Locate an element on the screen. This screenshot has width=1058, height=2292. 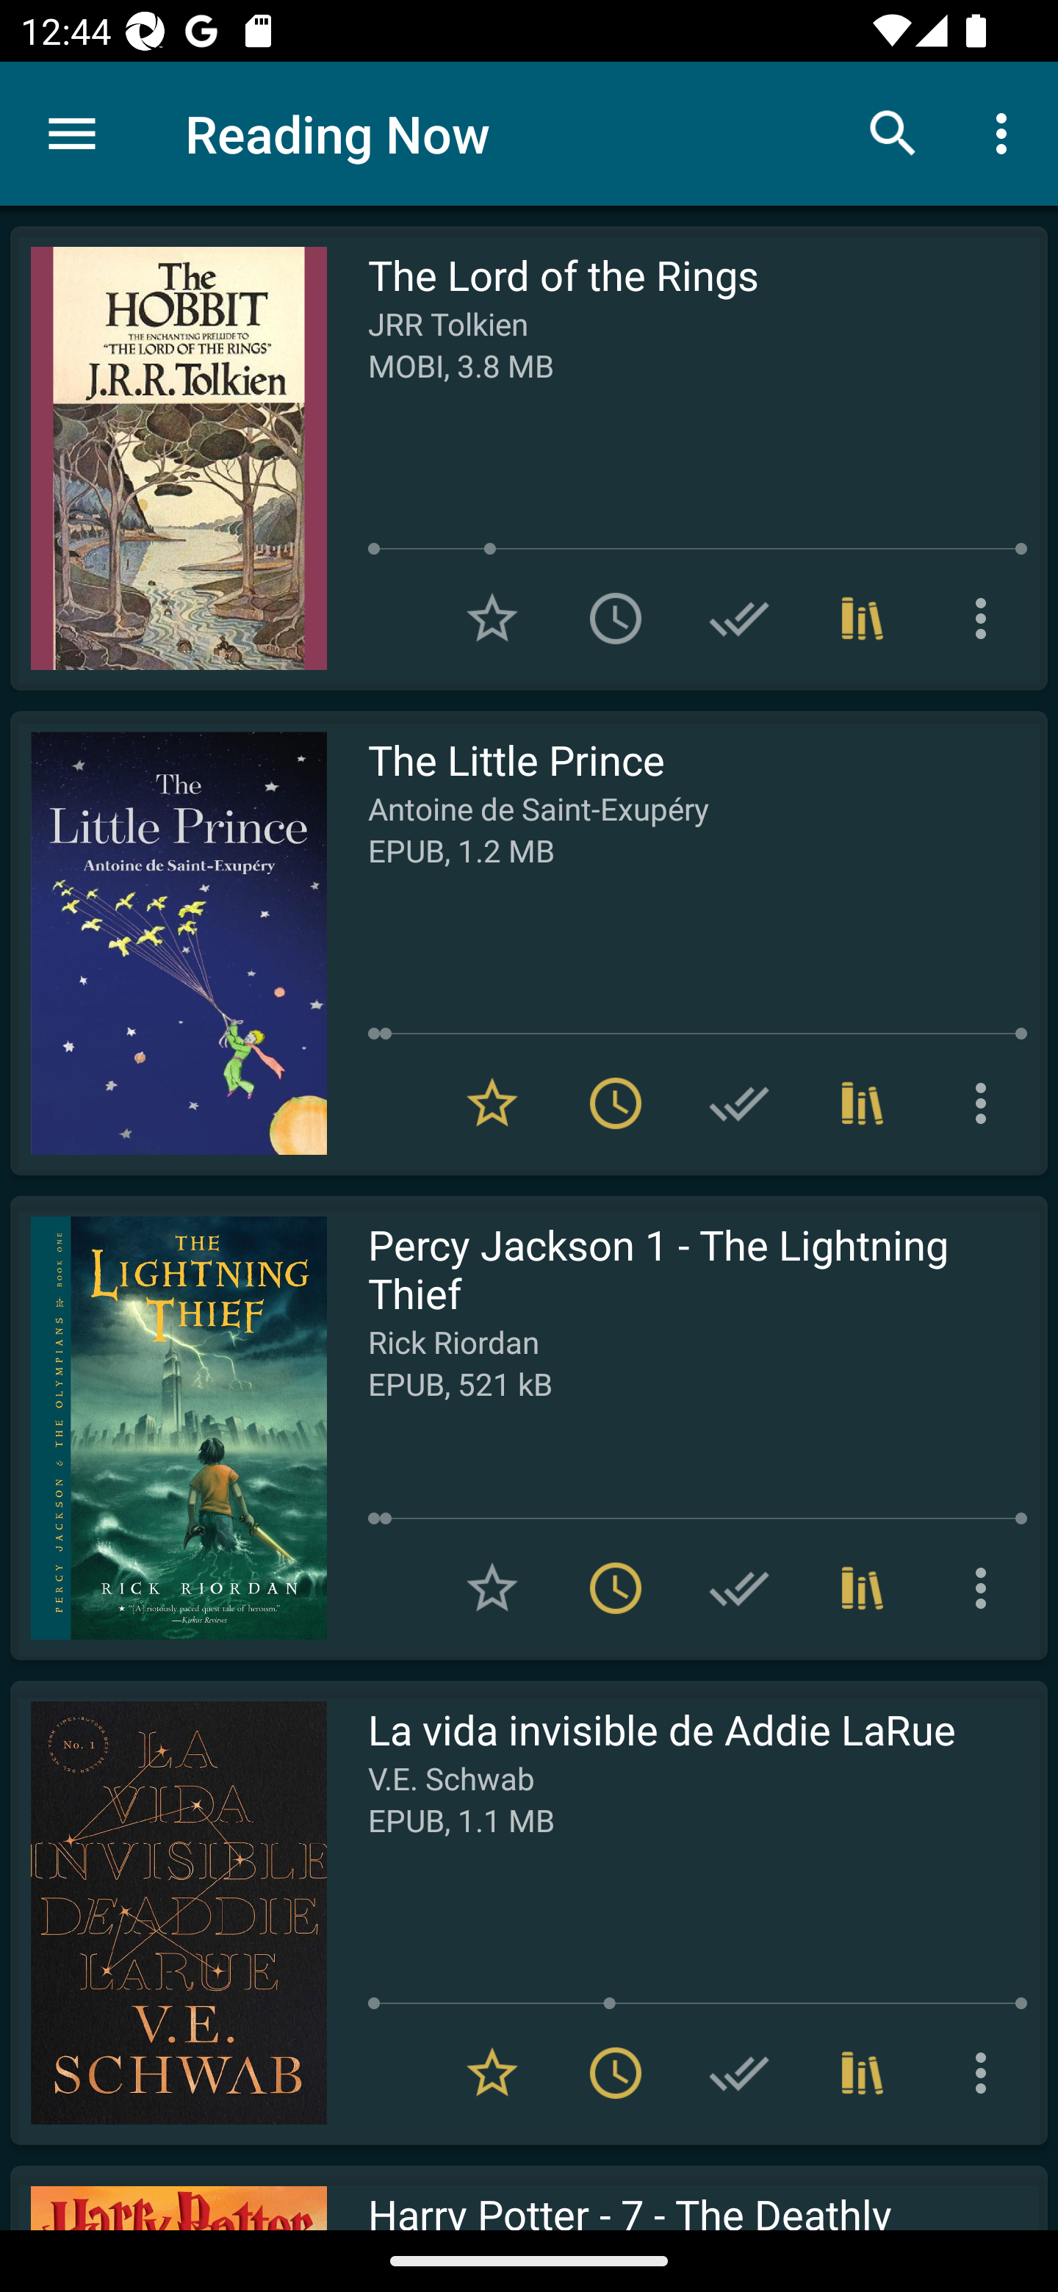
Add to Have read is located at coordinates (739, 1102).